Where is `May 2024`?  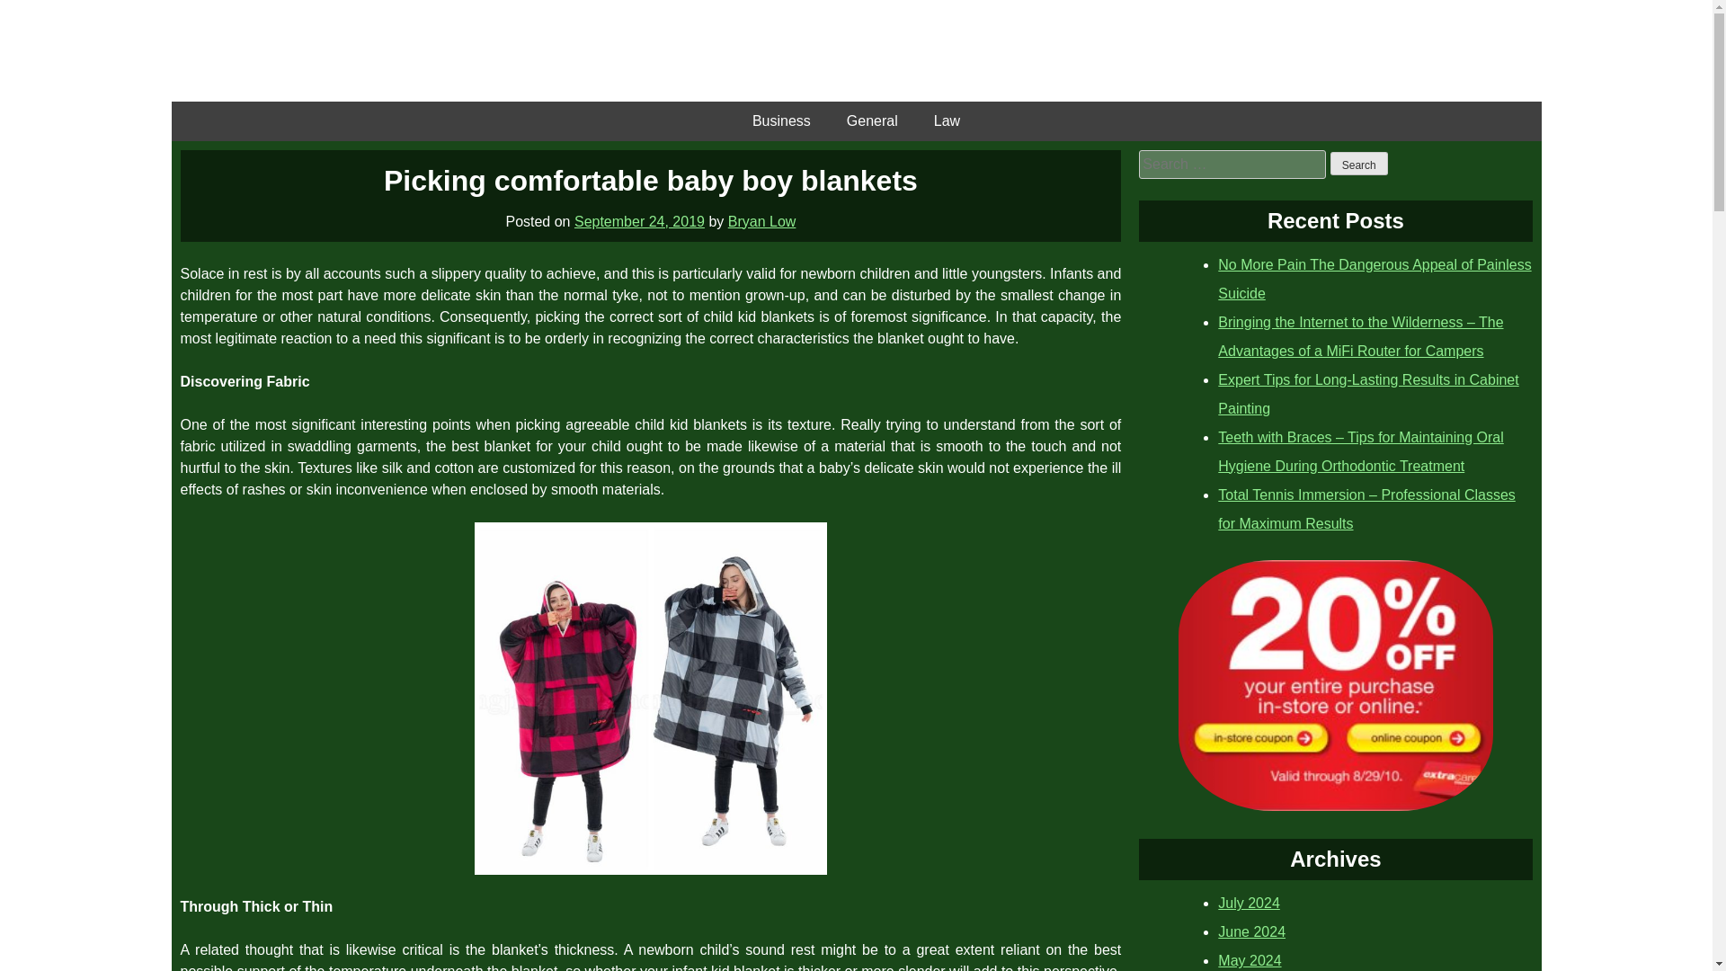
May 2024 is located at coordinates (1250, 960).